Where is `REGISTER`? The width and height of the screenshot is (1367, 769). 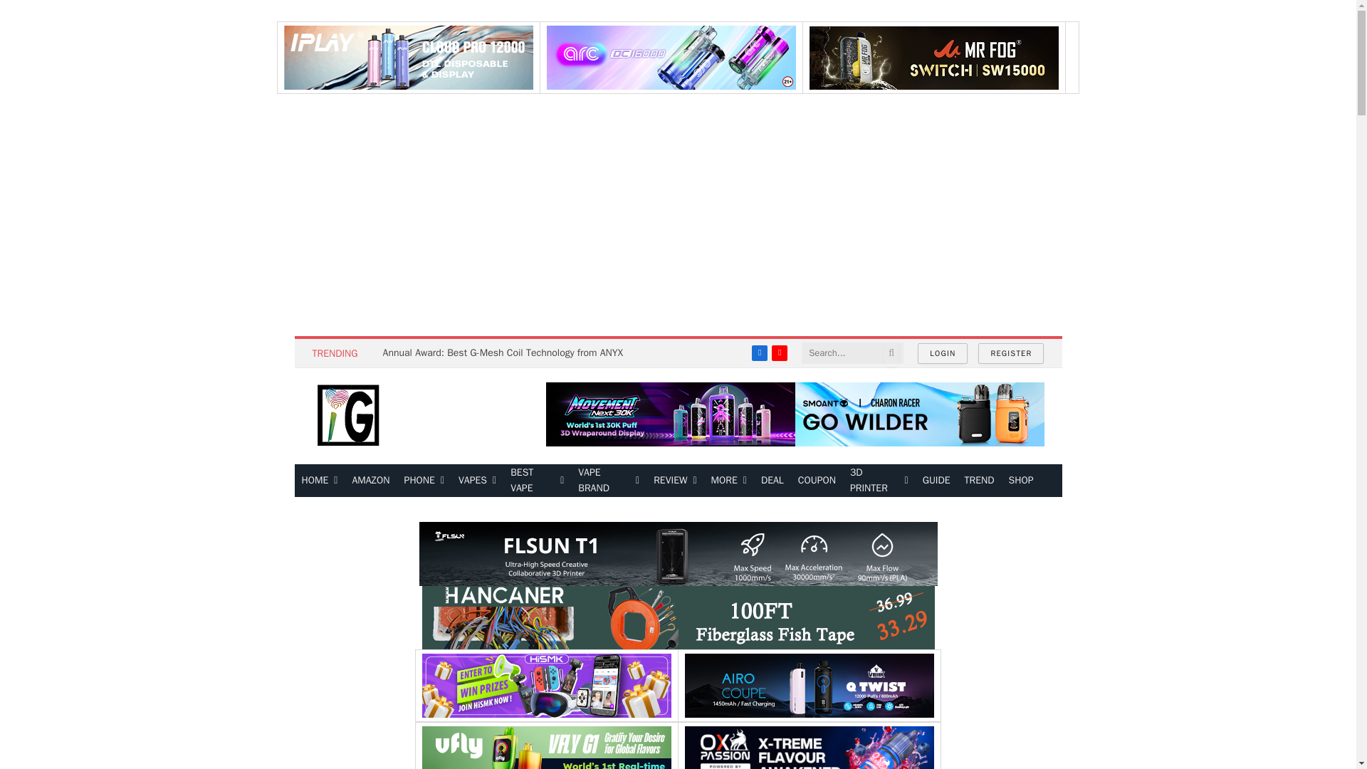
REGISTER is located at coordinates (1011, 353).